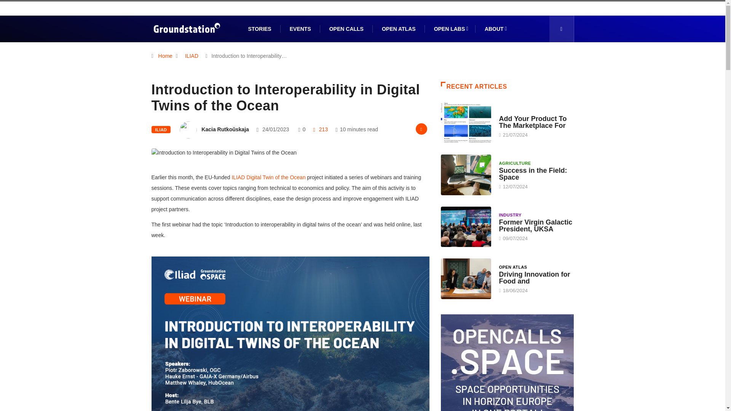 This screenshot has width=731, height=411. I want to click on popup modal for search, so click(561, 29).